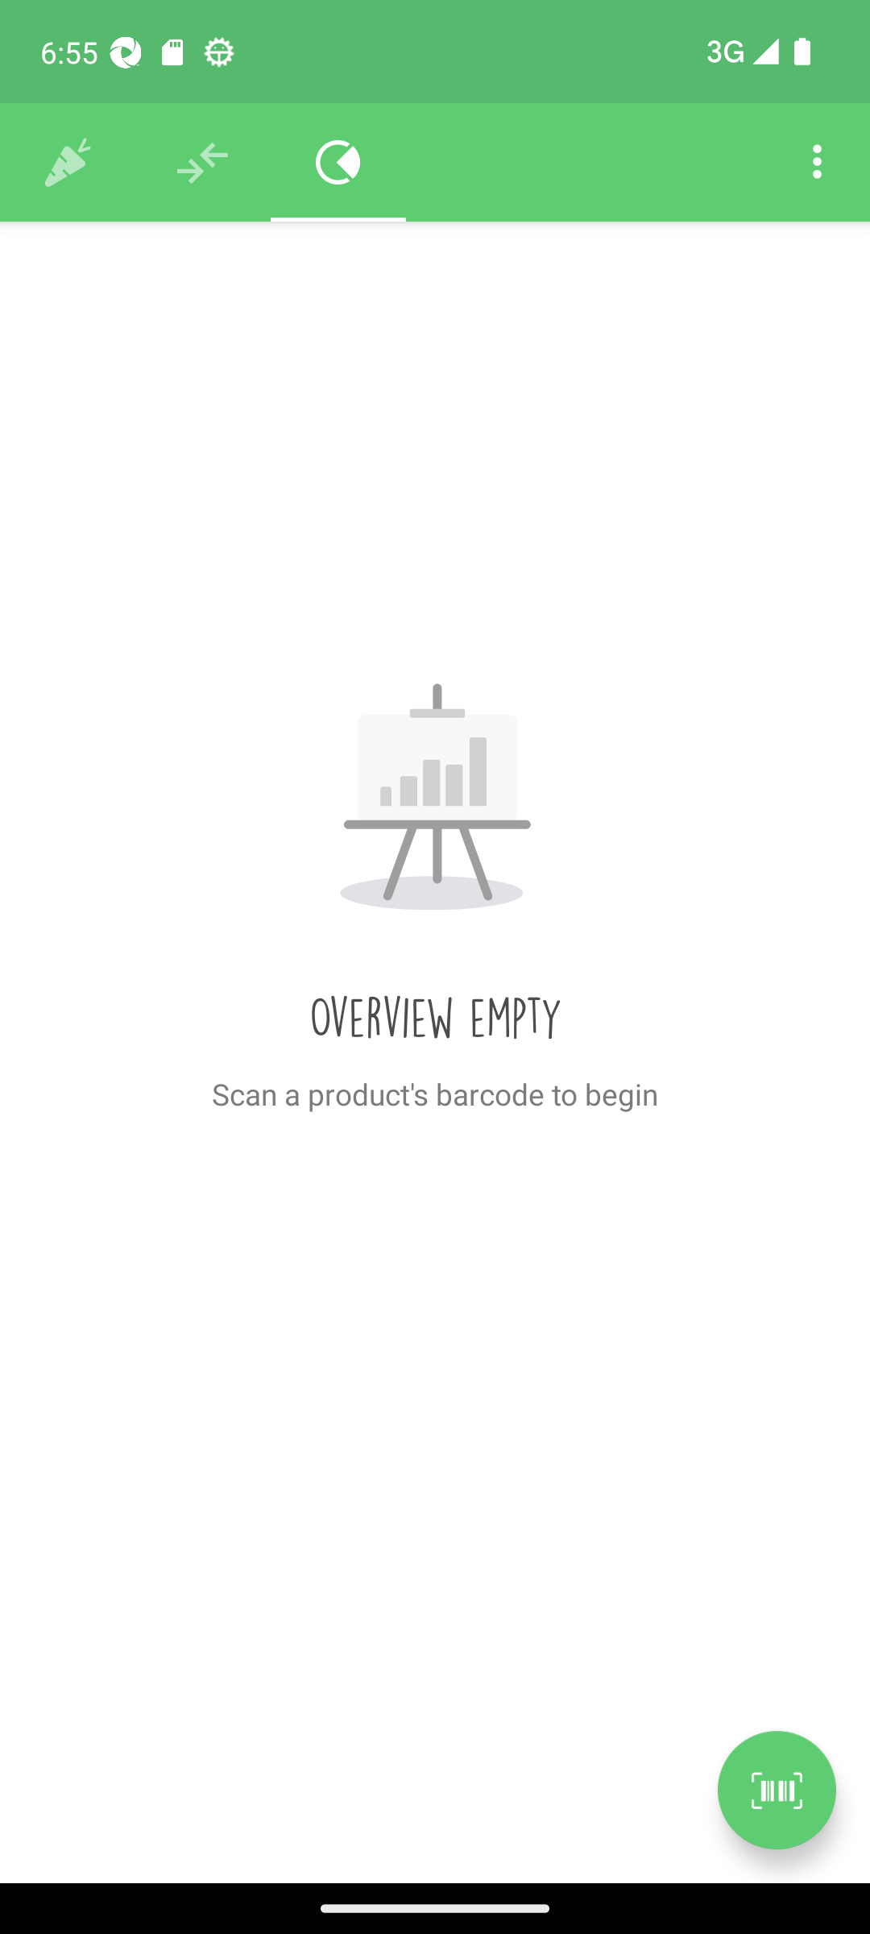 This screenshot has height=1934, width=870. I want to click on Scan a product, so click(777, 1790).